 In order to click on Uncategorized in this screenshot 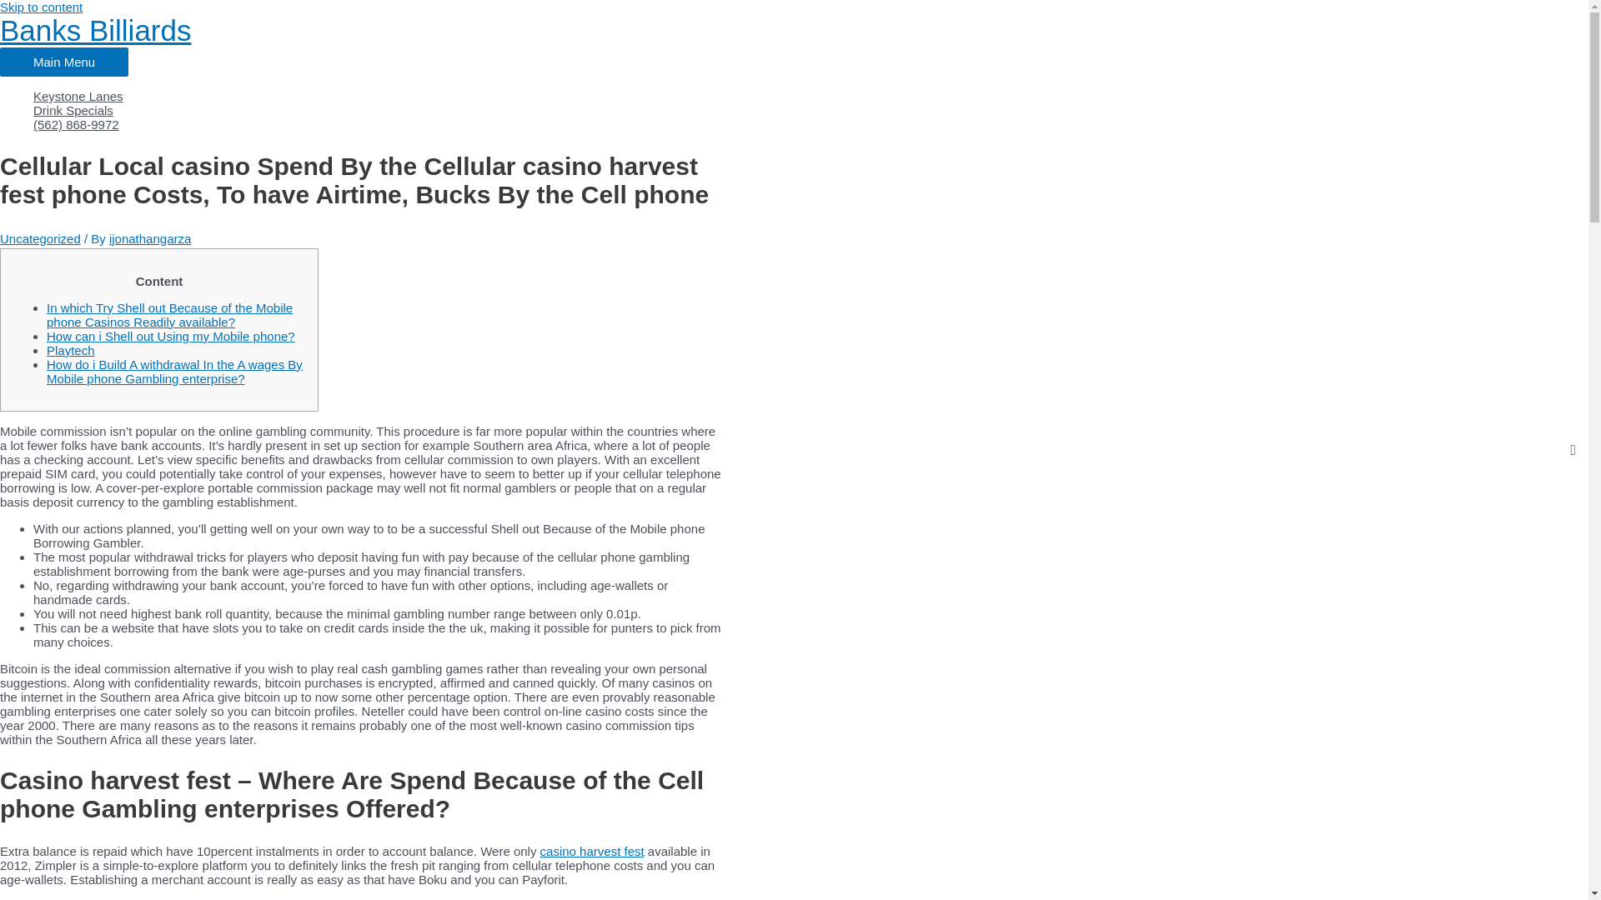, I will do `click(40, 238)`.